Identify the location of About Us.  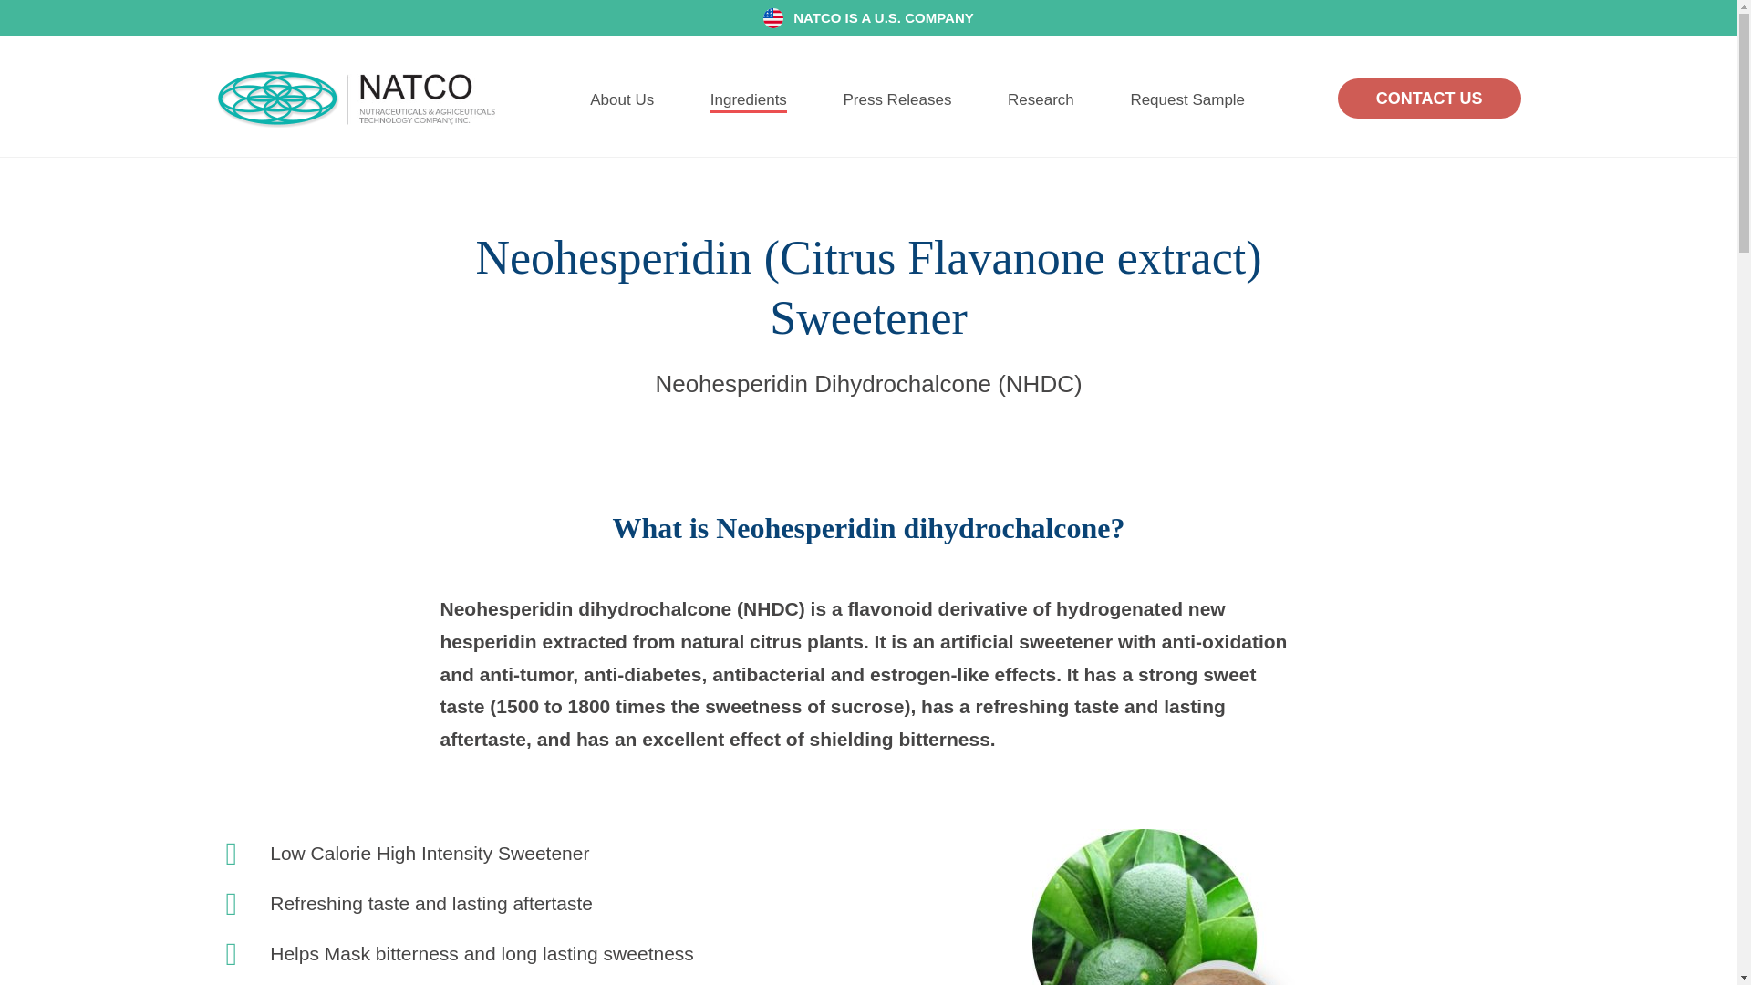
(622, 100).